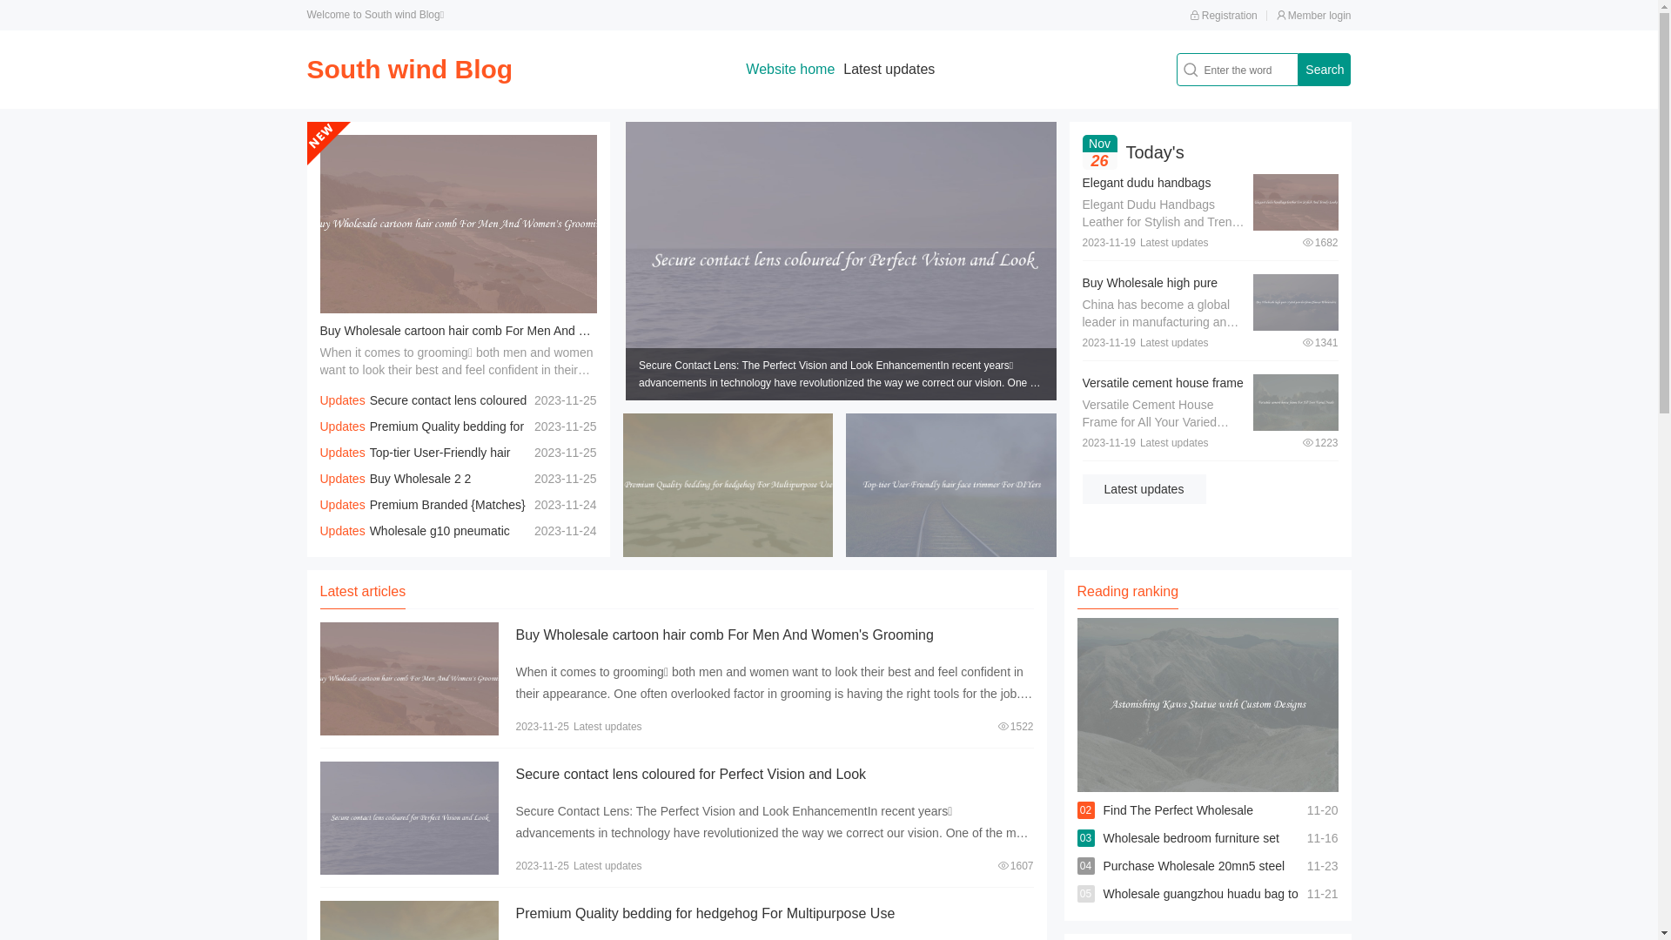 Image resolution: width=1671 pixels, height=940 pixels. What do you see at coordinates (423, 440) in the screenshot?
I see `Premium Quality bedding for hedgehog For Multipurpose Use` at bounding box center [423, 440].